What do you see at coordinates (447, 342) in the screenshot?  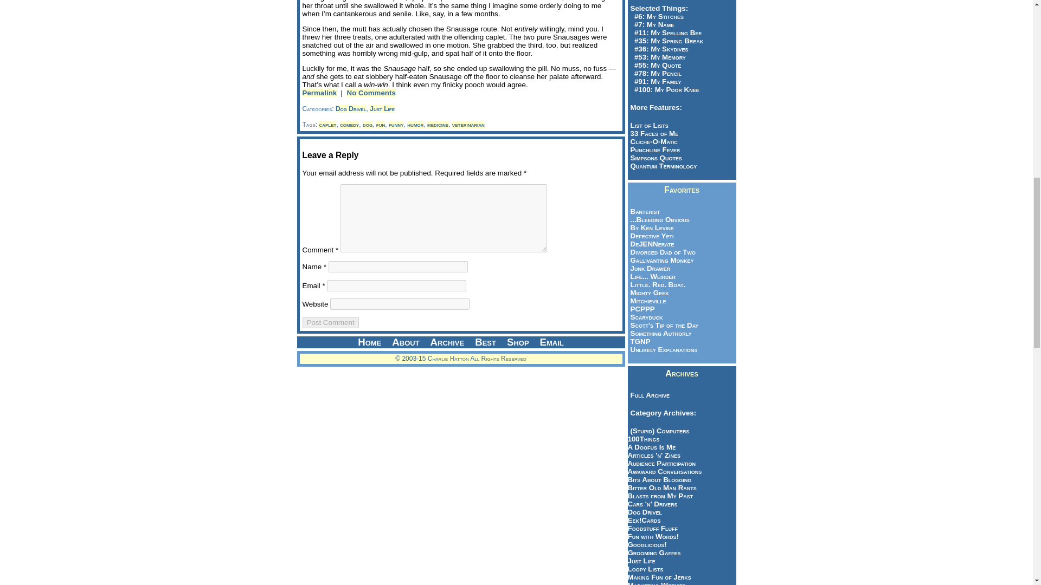 I see `Archive` at bounding box center [447, 342].